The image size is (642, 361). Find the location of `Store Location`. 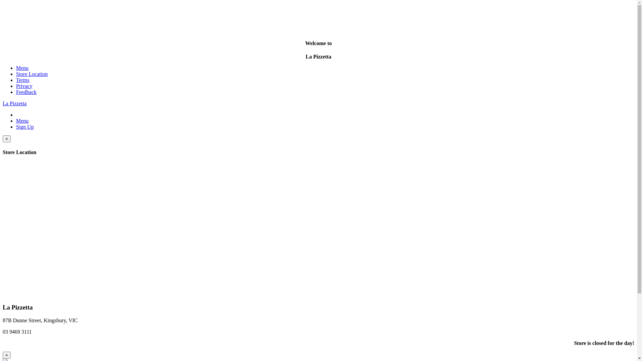

Store Location is located at coordinates (32, 74).